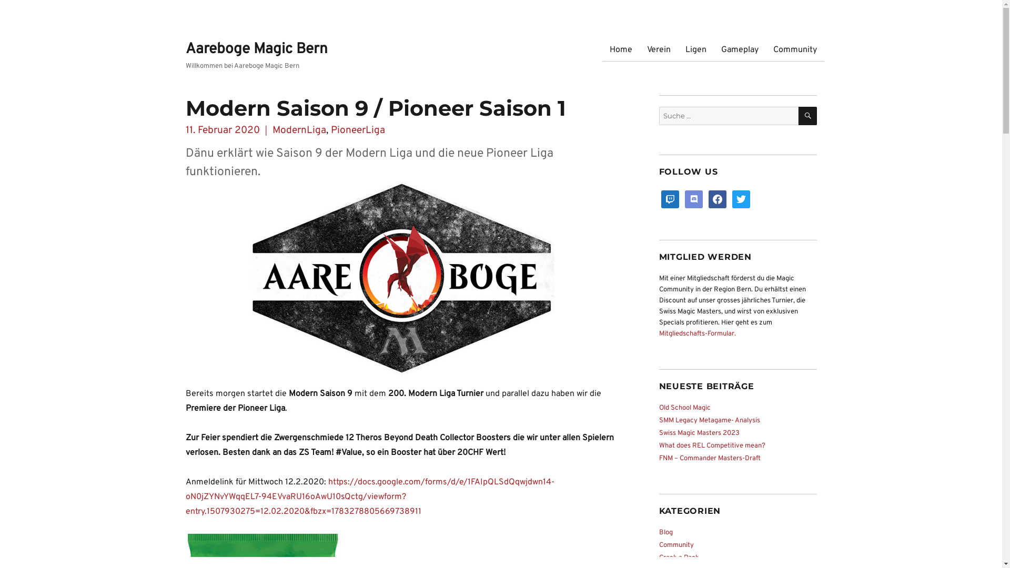 This screenshot has width=1010, height=568. Describe the element at coordinates (670, 199) in the screenshot. I see `twitch` at that location.